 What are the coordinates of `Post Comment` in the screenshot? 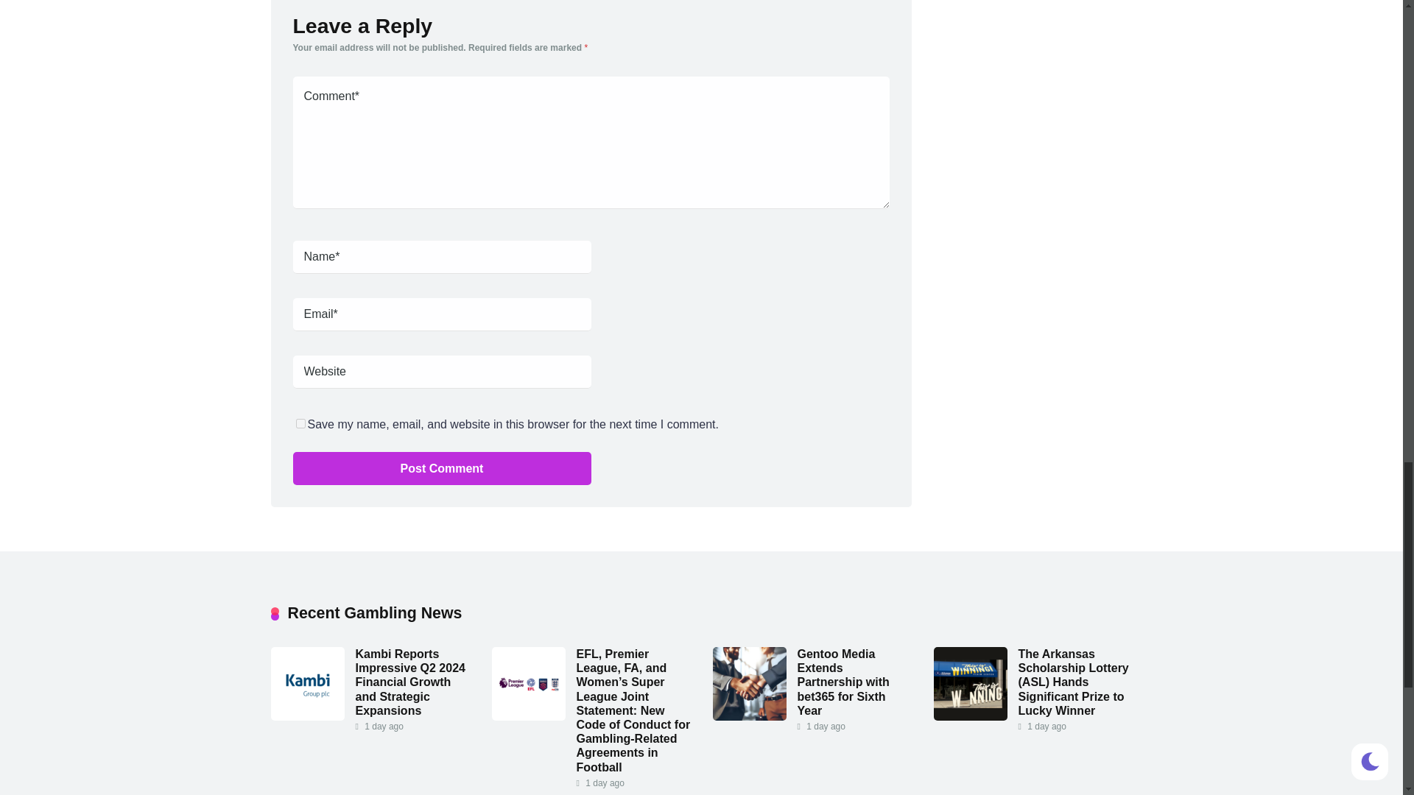 It's located at (442, 468).